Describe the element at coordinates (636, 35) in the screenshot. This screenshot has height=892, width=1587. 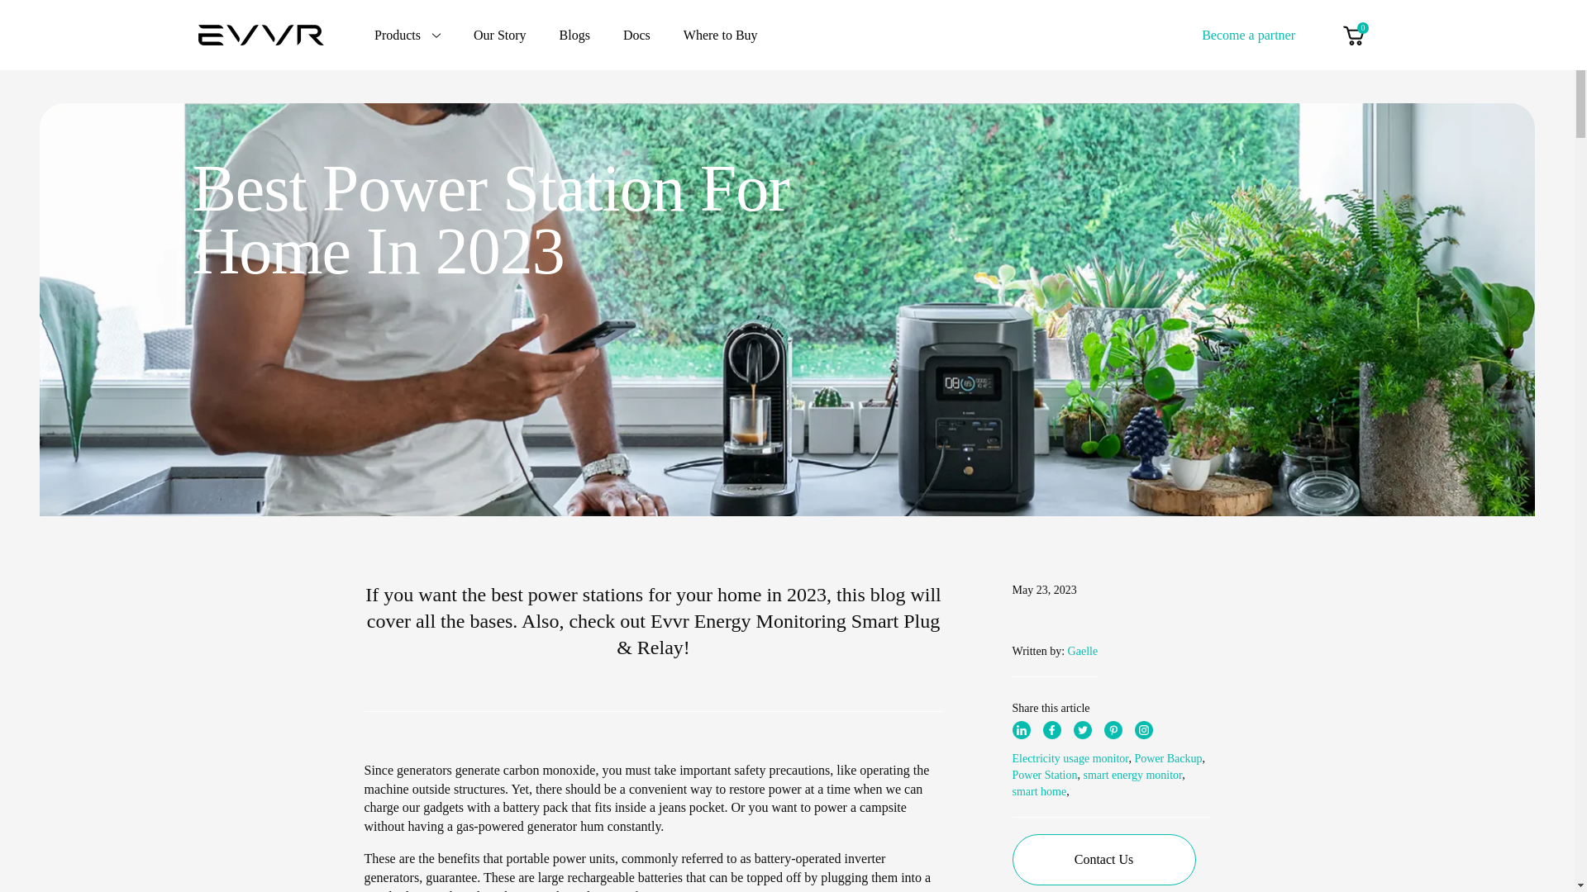
I see `Docs` at that location.